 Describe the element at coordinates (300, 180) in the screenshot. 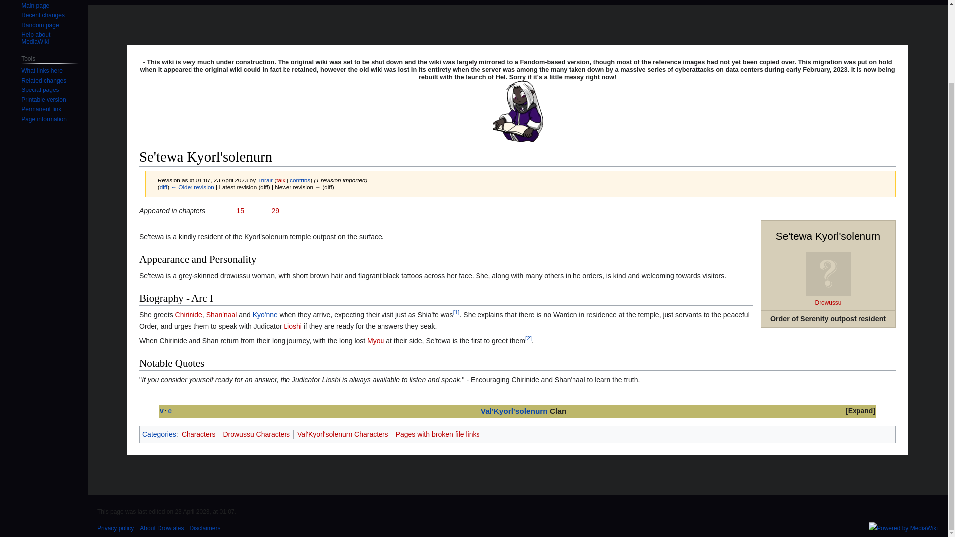

I see `contribs` at that location.